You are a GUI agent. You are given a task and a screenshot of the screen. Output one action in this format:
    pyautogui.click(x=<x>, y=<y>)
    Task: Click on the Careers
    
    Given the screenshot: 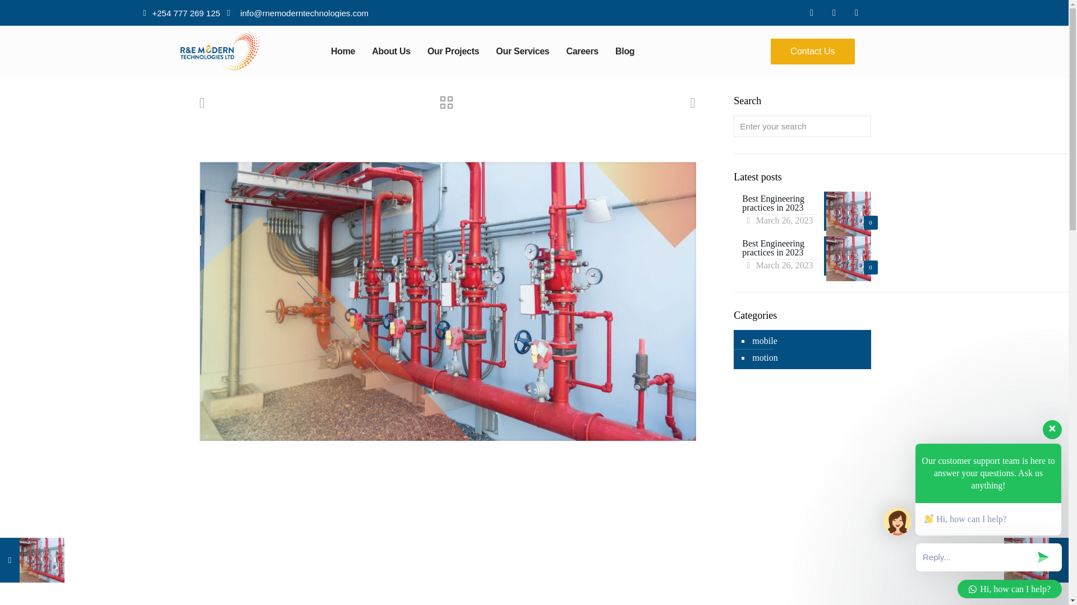 What is the action you would take?
    pyautogui.click(x=582, y=52)
    